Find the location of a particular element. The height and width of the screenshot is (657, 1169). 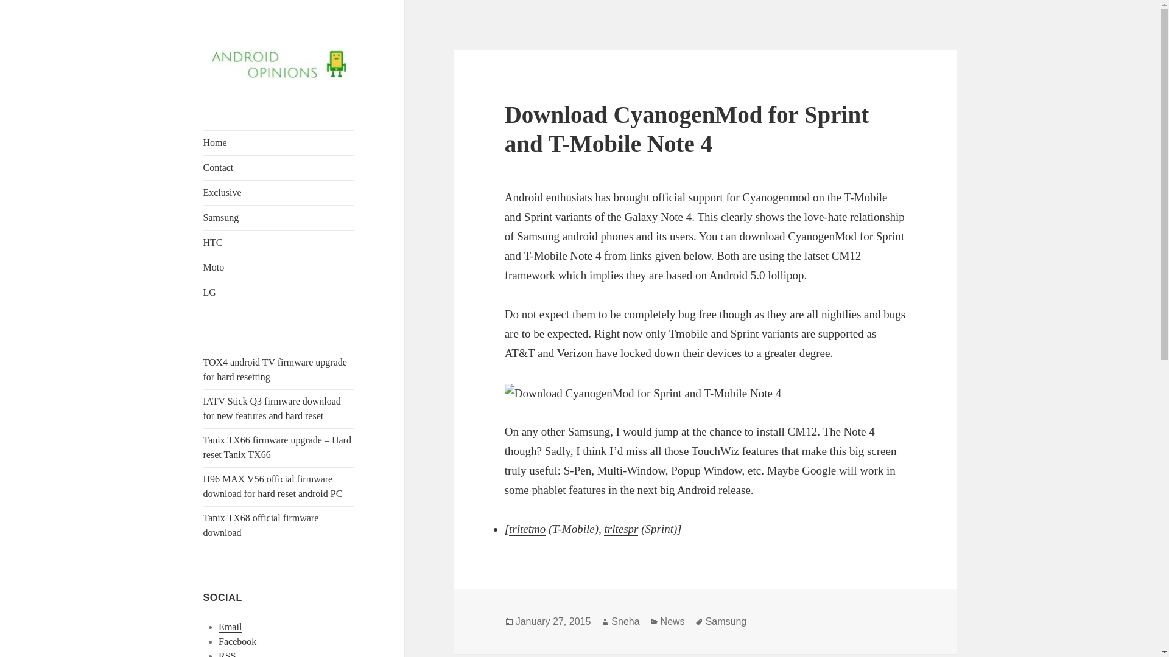

LG is located at coordinates (279, 293).